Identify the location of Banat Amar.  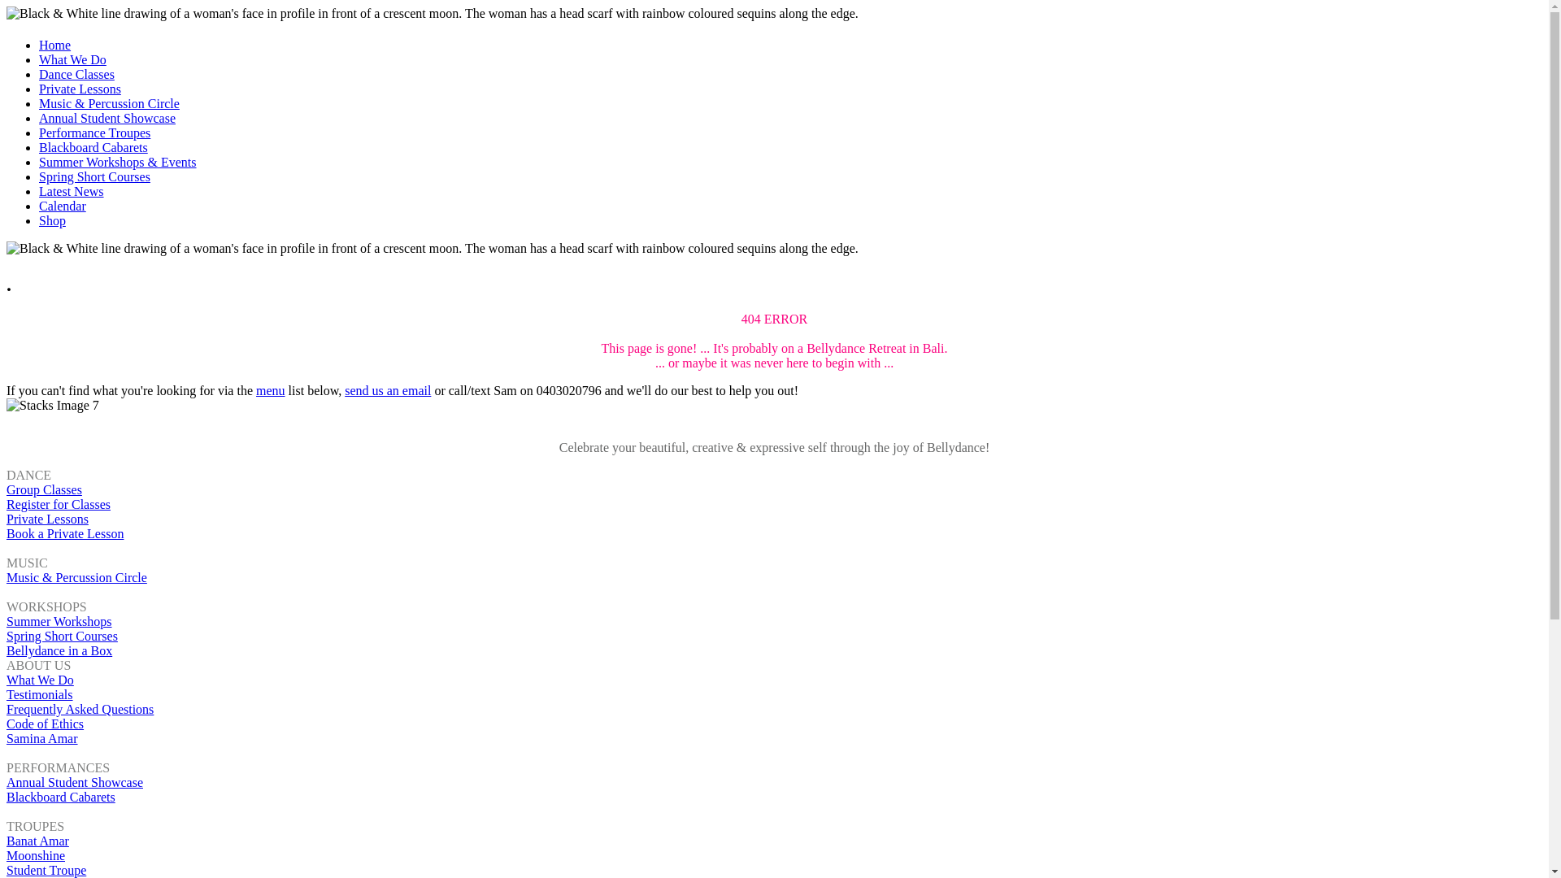
(37, 841).